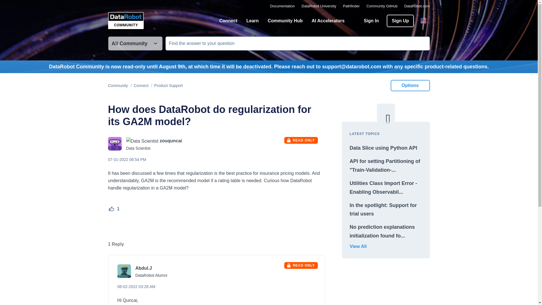 The width and height of the screenshot is (542, 305). Describe the element at coordinates (351, 6) in the screenshot. I see `Pathfinder` at that location.